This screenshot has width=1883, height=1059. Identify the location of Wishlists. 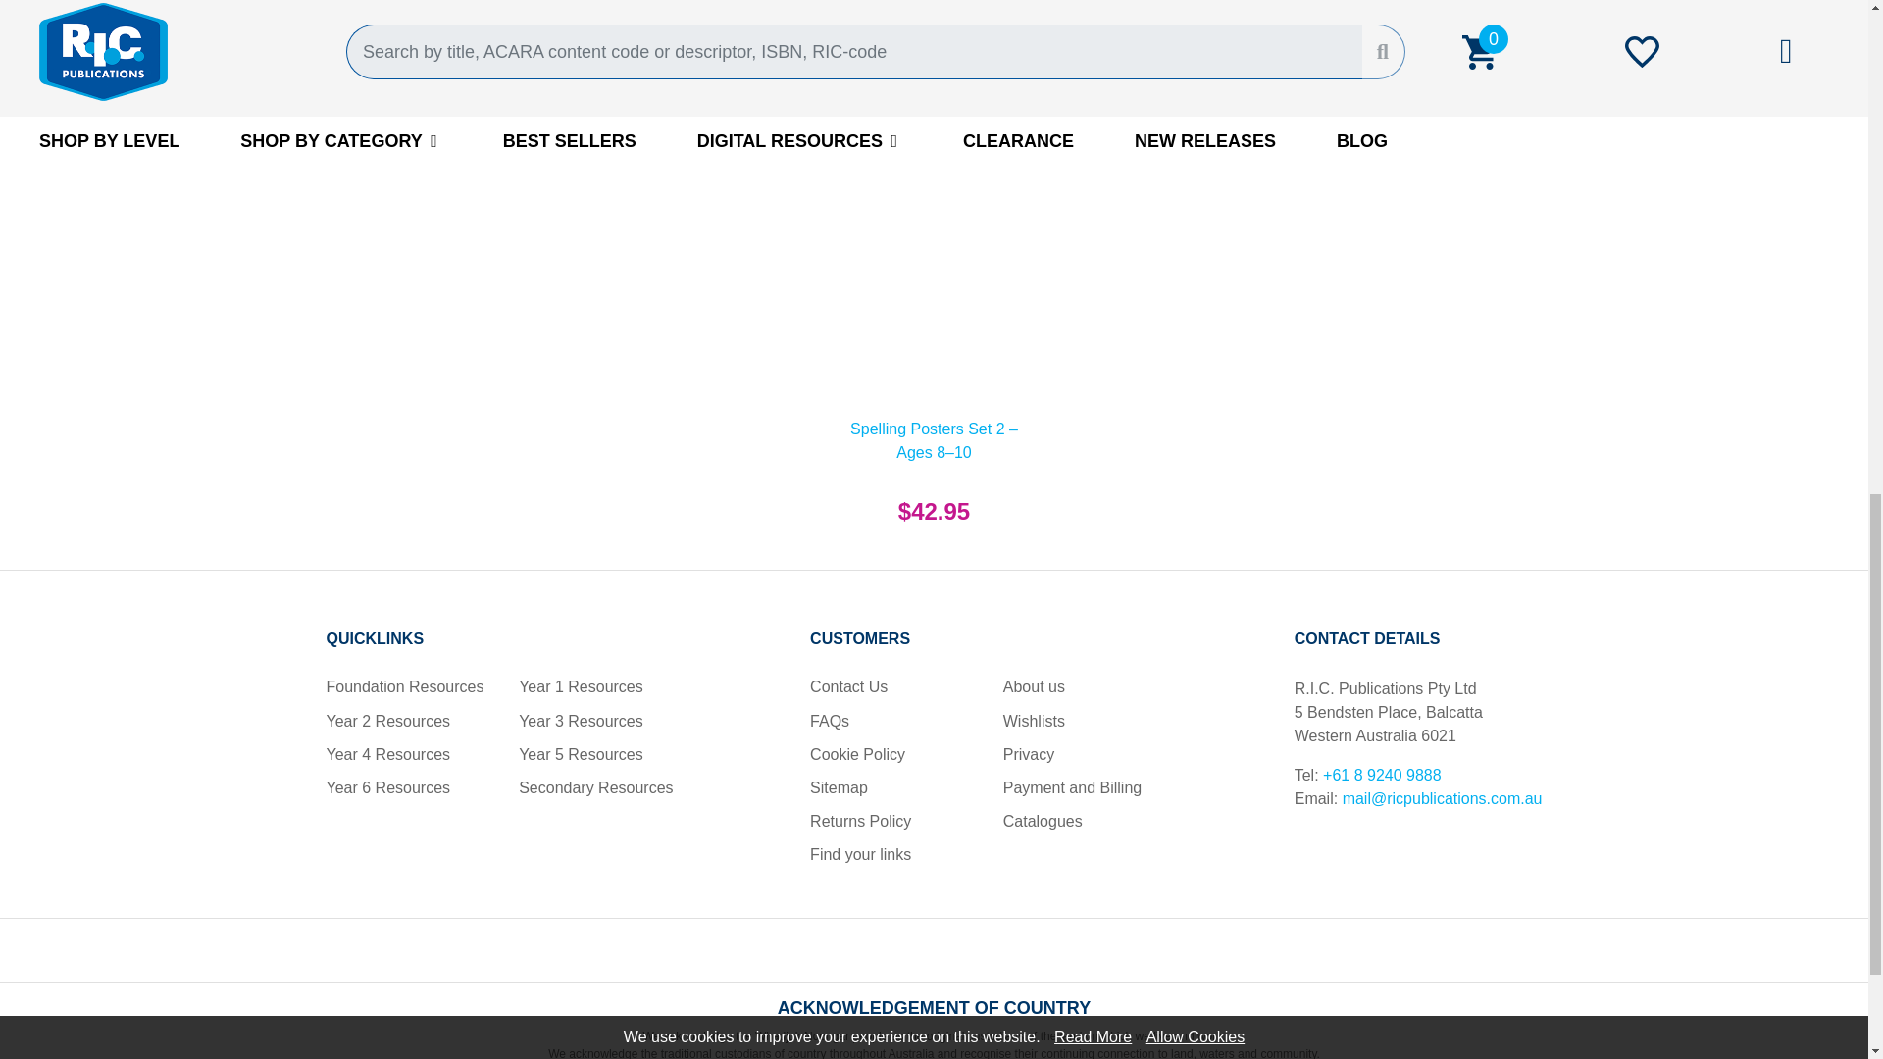
(1034, 721).